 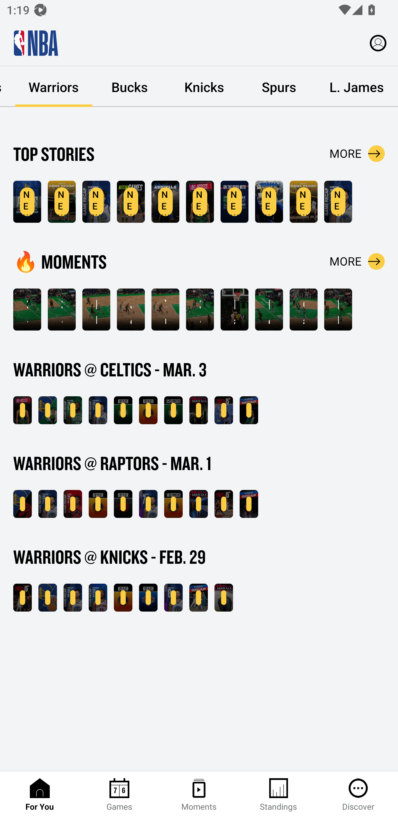 I want to click on Sunday's Recap NEW, so click(x=249, y=410).